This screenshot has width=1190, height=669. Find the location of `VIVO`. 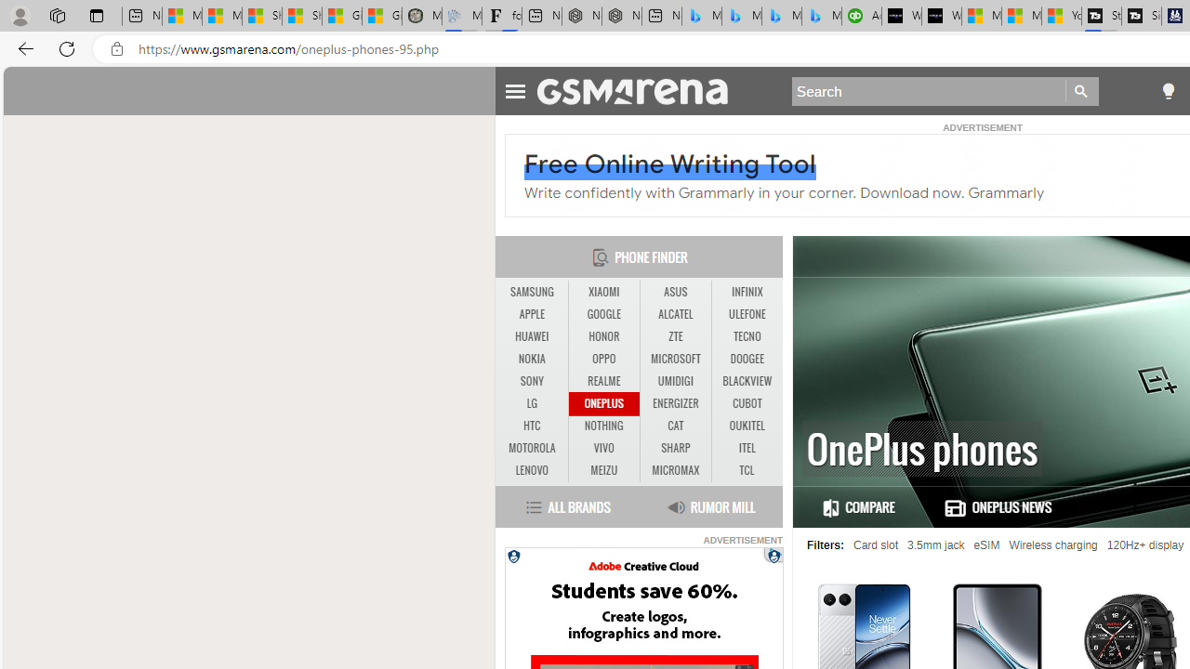

VIVO is located at coordinates (604, 449).